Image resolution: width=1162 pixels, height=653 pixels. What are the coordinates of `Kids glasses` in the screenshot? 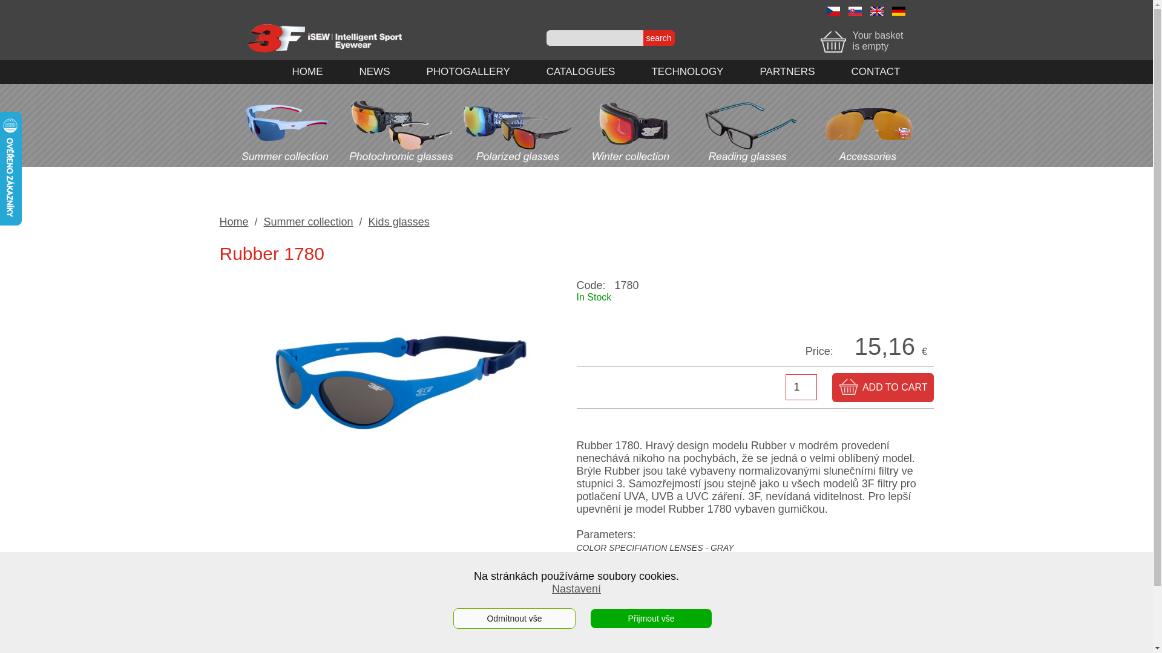 It's located at (399, 222).